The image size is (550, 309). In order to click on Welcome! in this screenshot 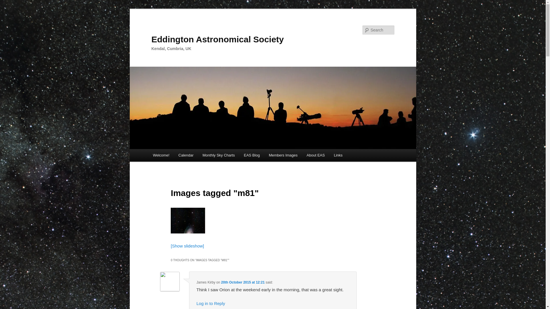, I will do `click(161, 155)`.